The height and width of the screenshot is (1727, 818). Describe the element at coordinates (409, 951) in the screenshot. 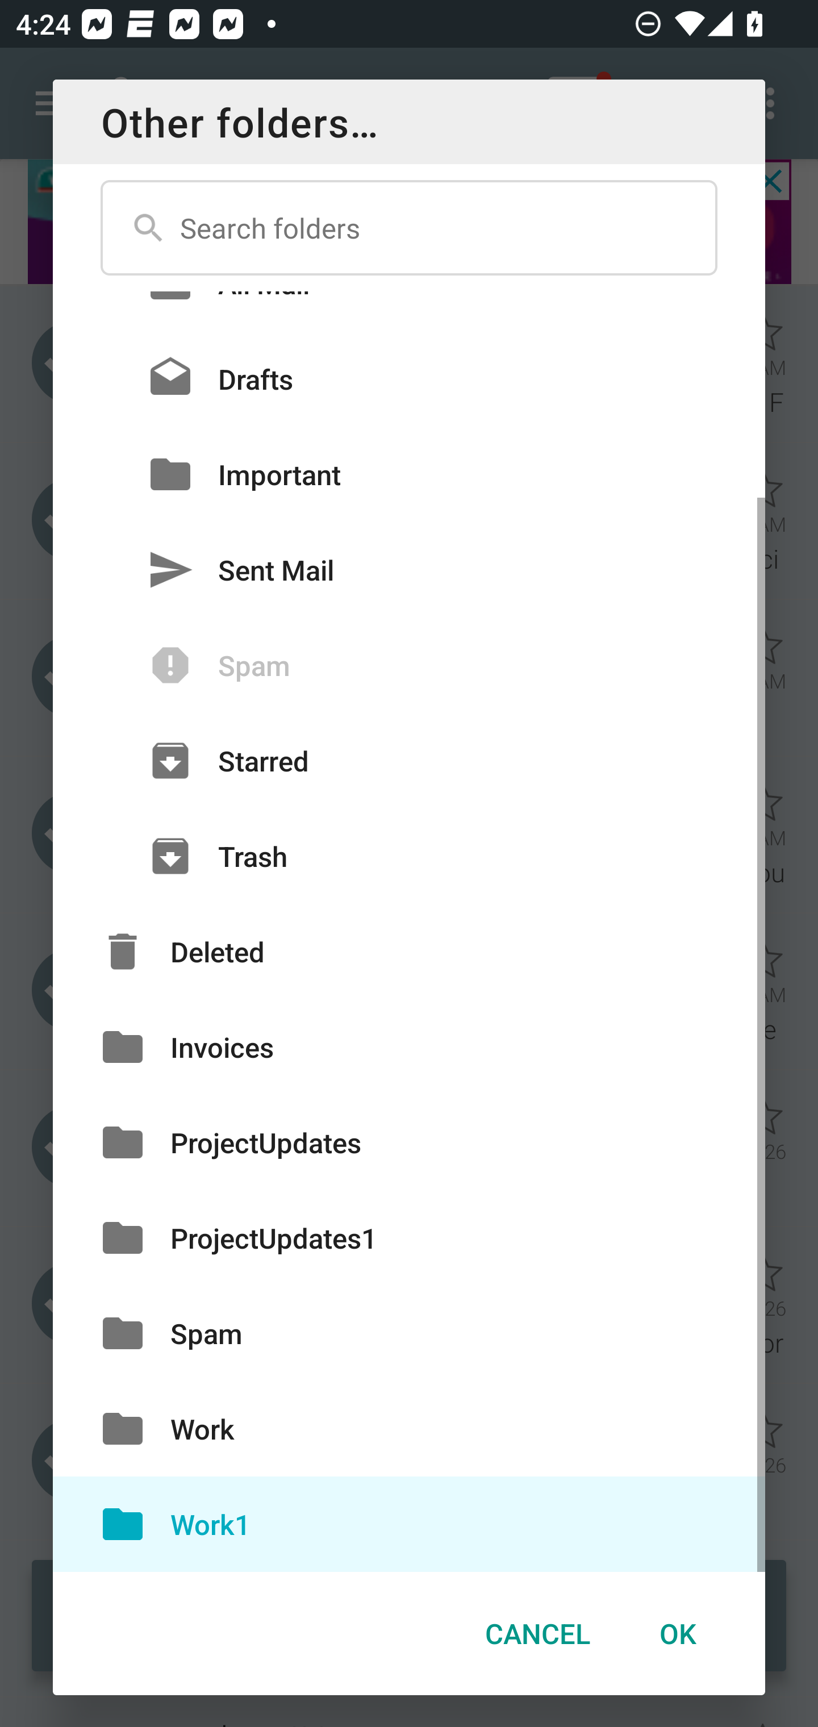

I see `Deleted` at that location.